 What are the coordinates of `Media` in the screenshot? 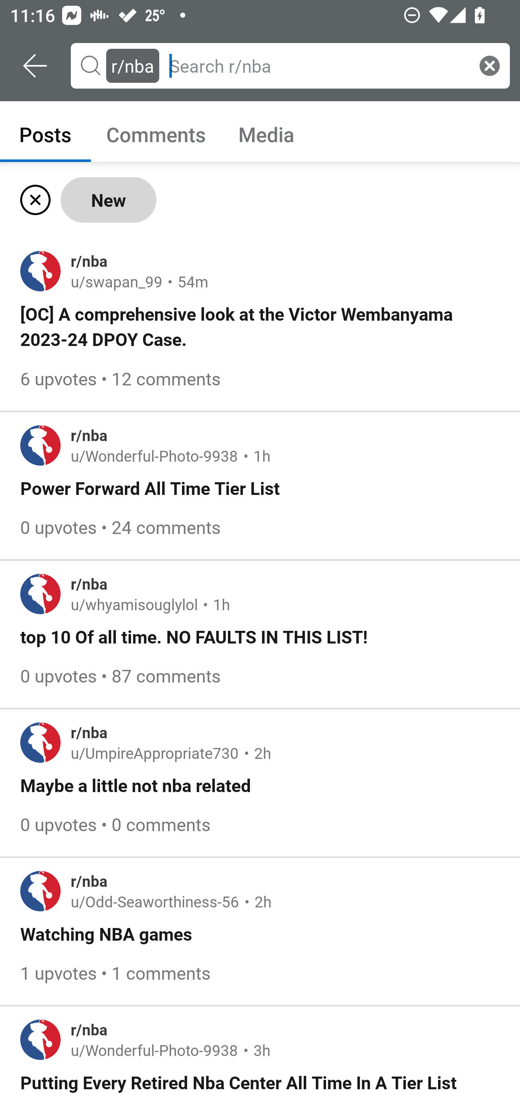 It's located at (266, 134).